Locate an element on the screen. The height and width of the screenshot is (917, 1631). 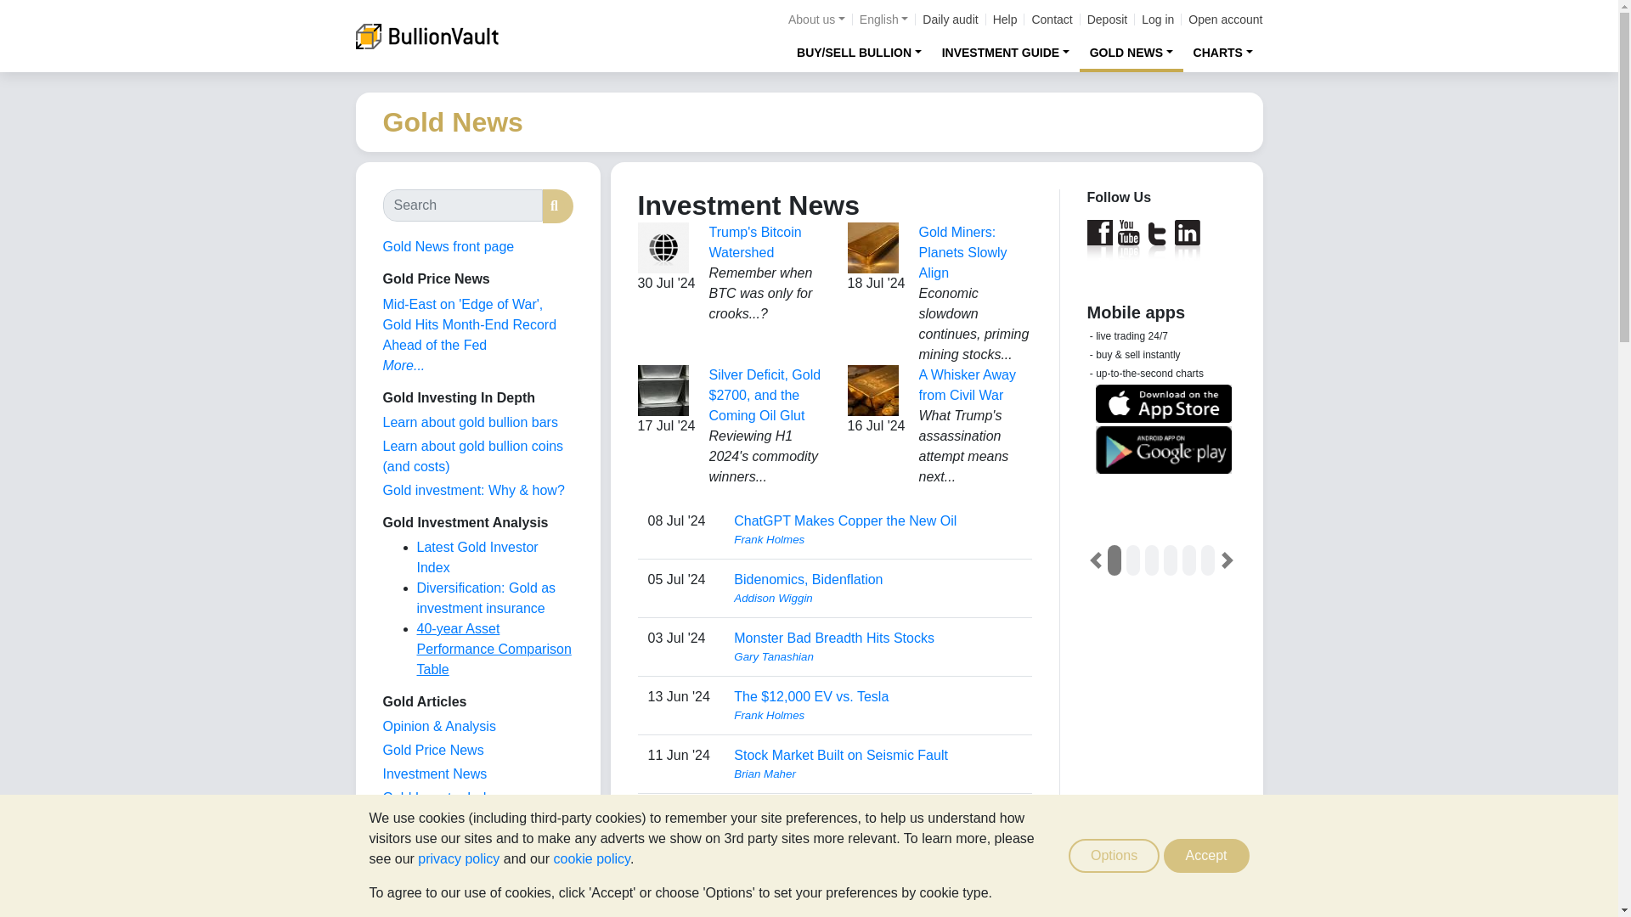
Market Fundamentals is located at coordinates (447, 846).